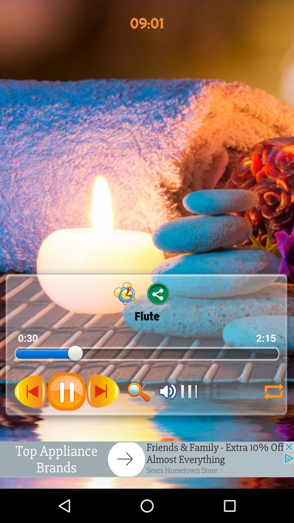  I want to click on go to share button, so click(158, 294).